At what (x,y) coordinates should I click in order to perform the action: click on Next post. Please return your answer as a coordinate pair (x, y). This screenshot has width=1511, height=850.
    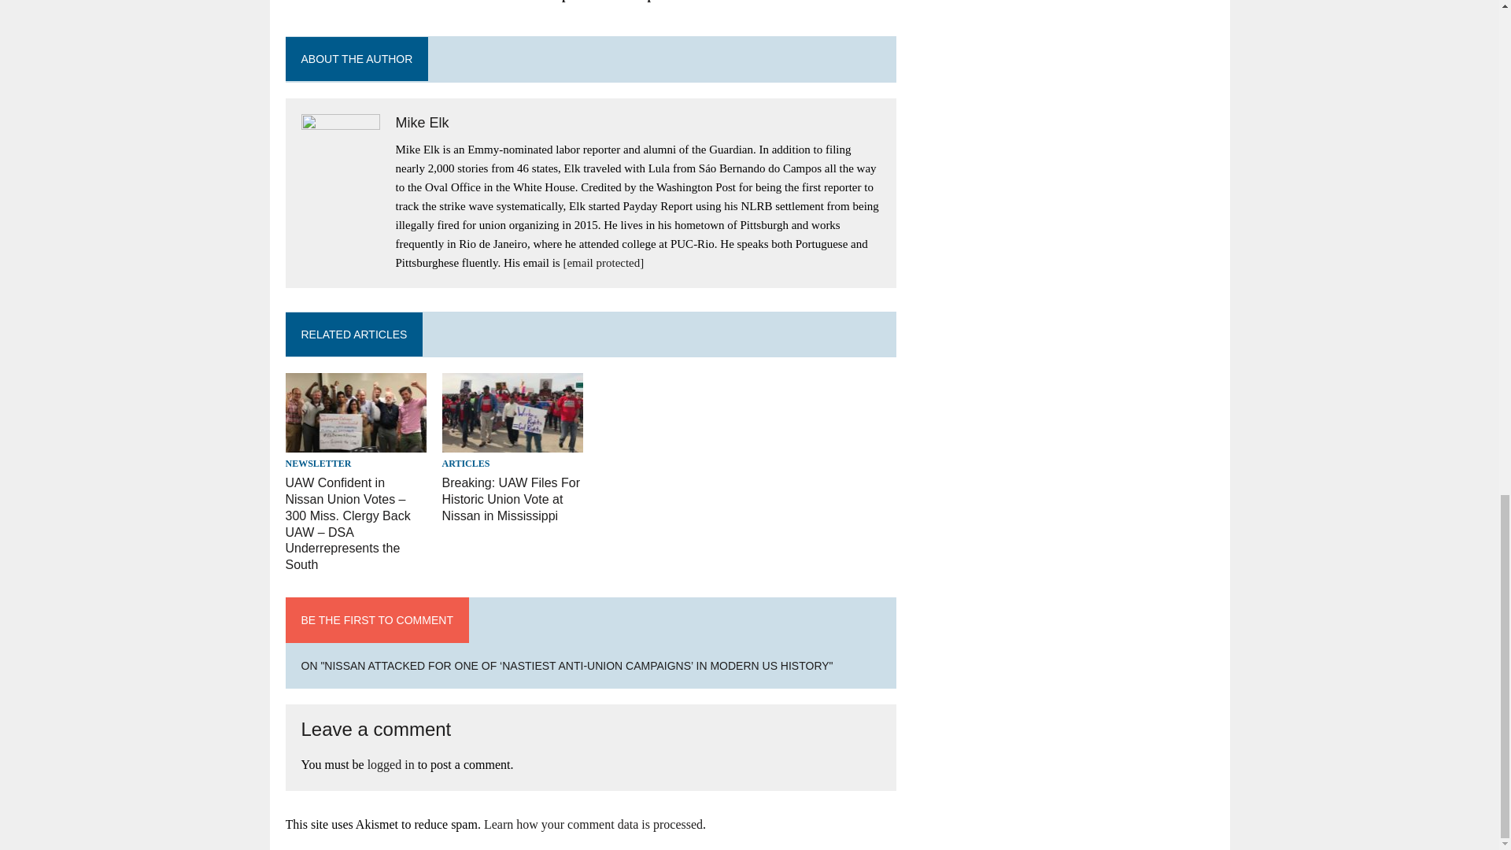
    Looking at the image, I should click on (655, 1).